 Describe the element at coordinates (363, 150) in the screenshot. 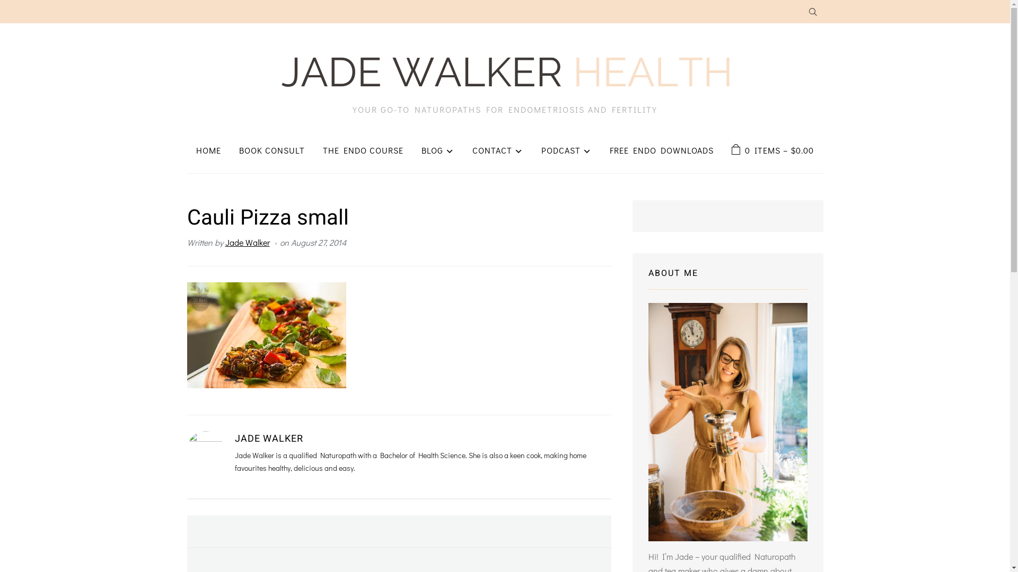

I see `THE ENDO COURSE` at that location.